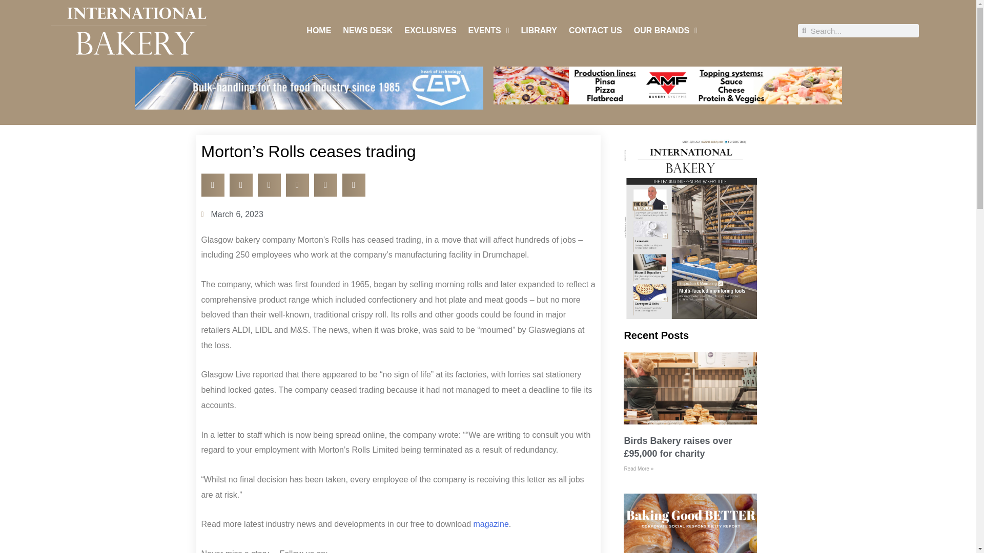  What do you see at coordinates (367, 31) in the screenshot?
I see `NEWS DESK` at bounding box center [367, 31].